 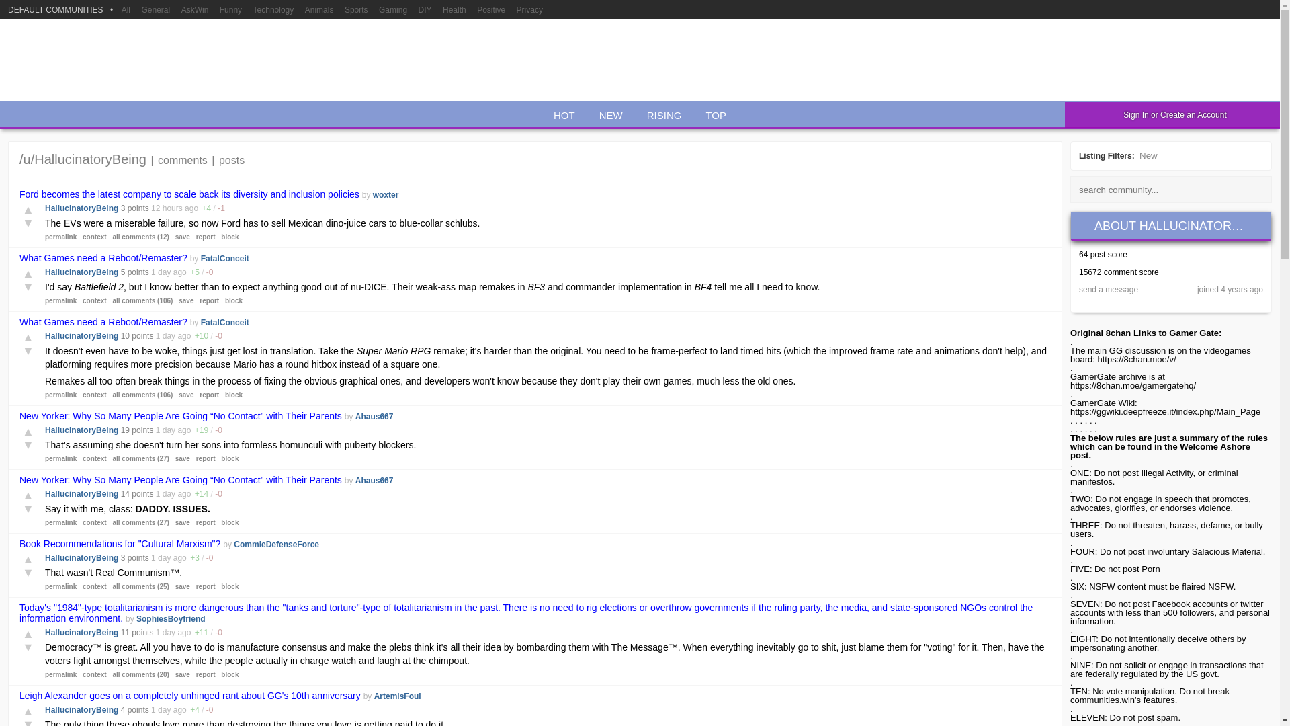 What do you see at coordinates (160, 558) in the screenshot?
I see `Sat Aug 31 06:16:40 GMT 2024` at bounding box center [160, 558].